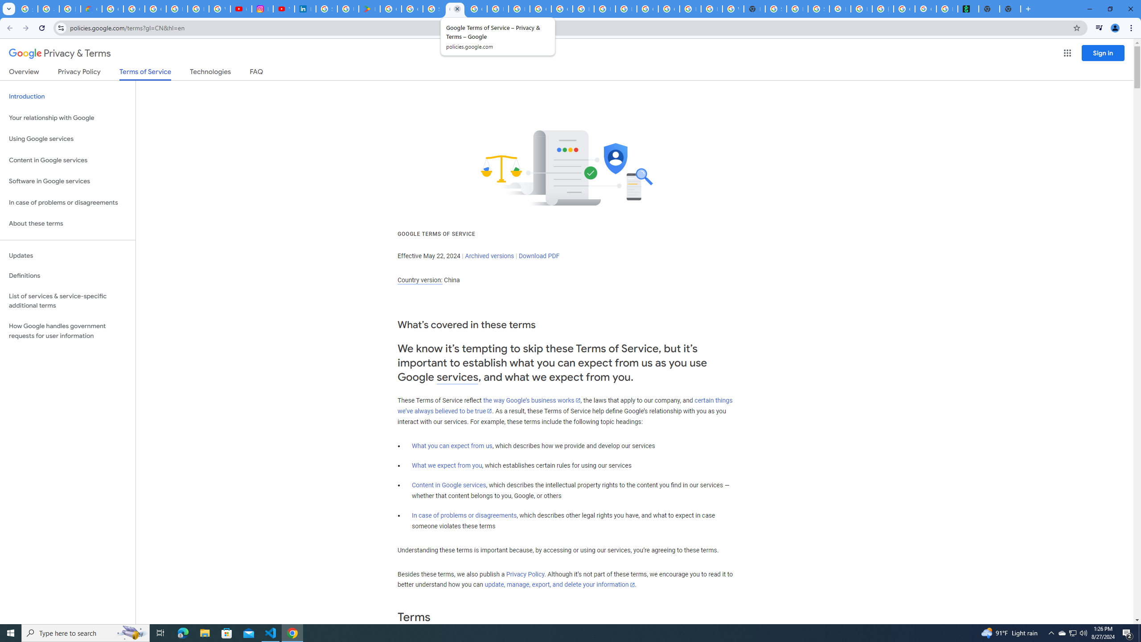  I want to click on Definitions, so click(68, 276).